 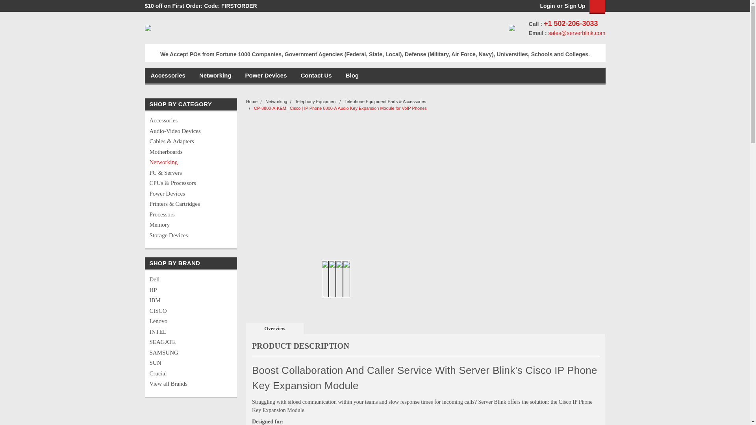 What do you see at coordinates (174, 75) in the screenshot?
I see `Accessories` at bounding box center [174, 75].